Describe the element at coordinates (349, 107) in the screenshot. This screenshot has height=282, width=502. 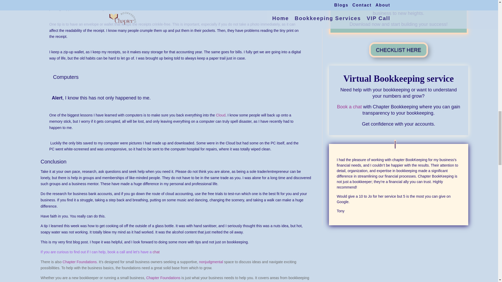
I see `Book a chat` at that location.